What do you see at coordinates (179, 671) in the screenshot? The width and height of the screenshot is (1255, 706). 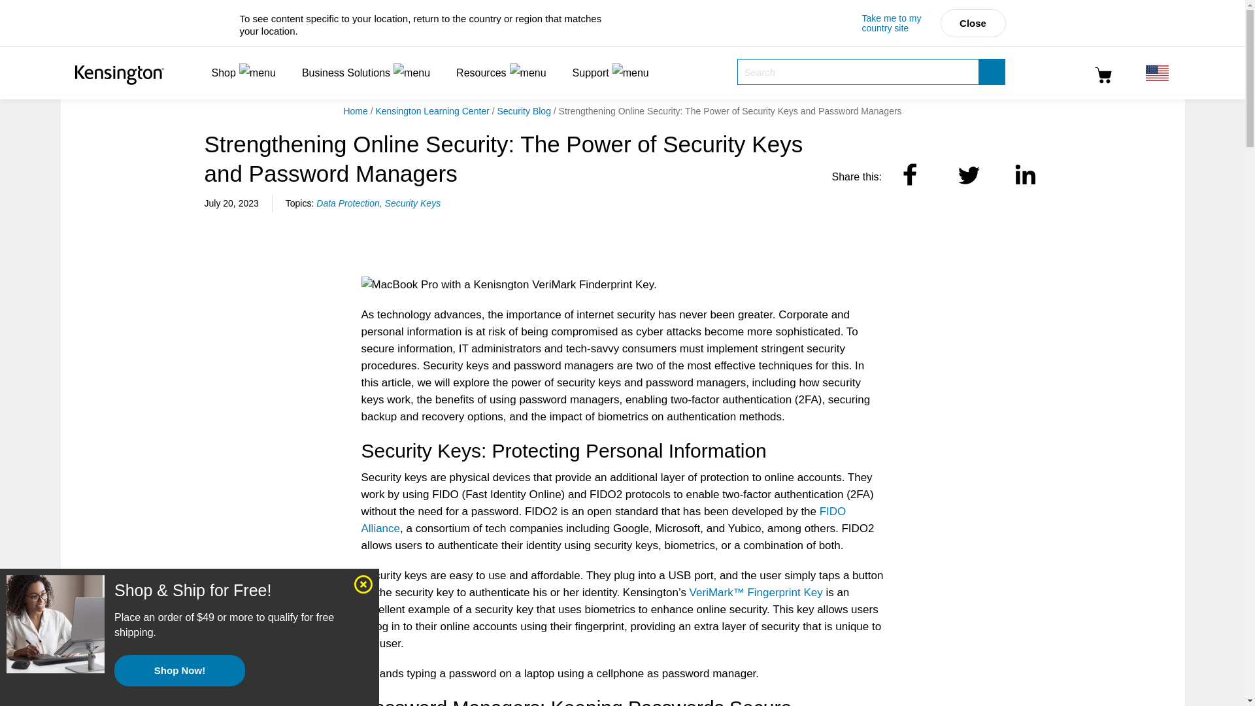 I see `Shop Now!` at bounding box center [179, 671].